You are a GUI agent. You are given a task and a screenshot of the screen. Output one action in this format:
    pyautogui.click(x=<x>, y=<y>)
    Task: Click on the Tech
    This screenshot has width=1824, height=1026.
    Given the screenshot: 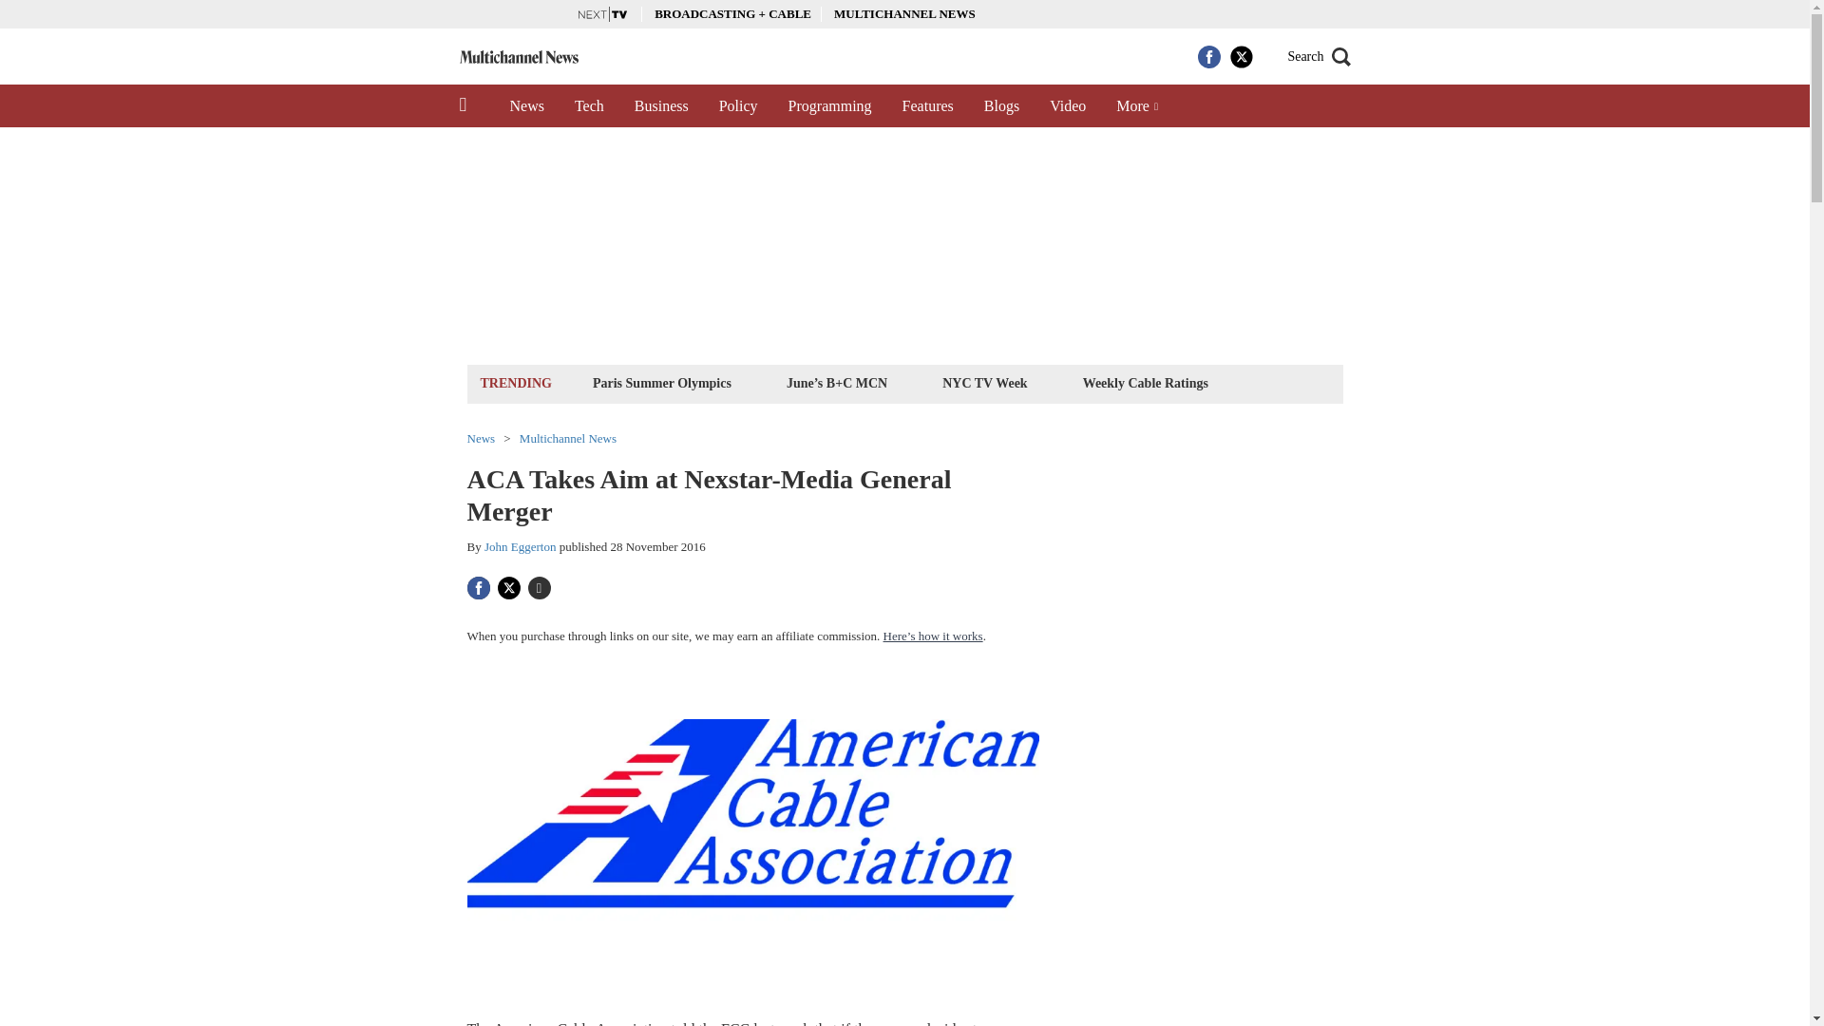 What is the action you would take?
    pyautogui.click(x=589, y=105)
    